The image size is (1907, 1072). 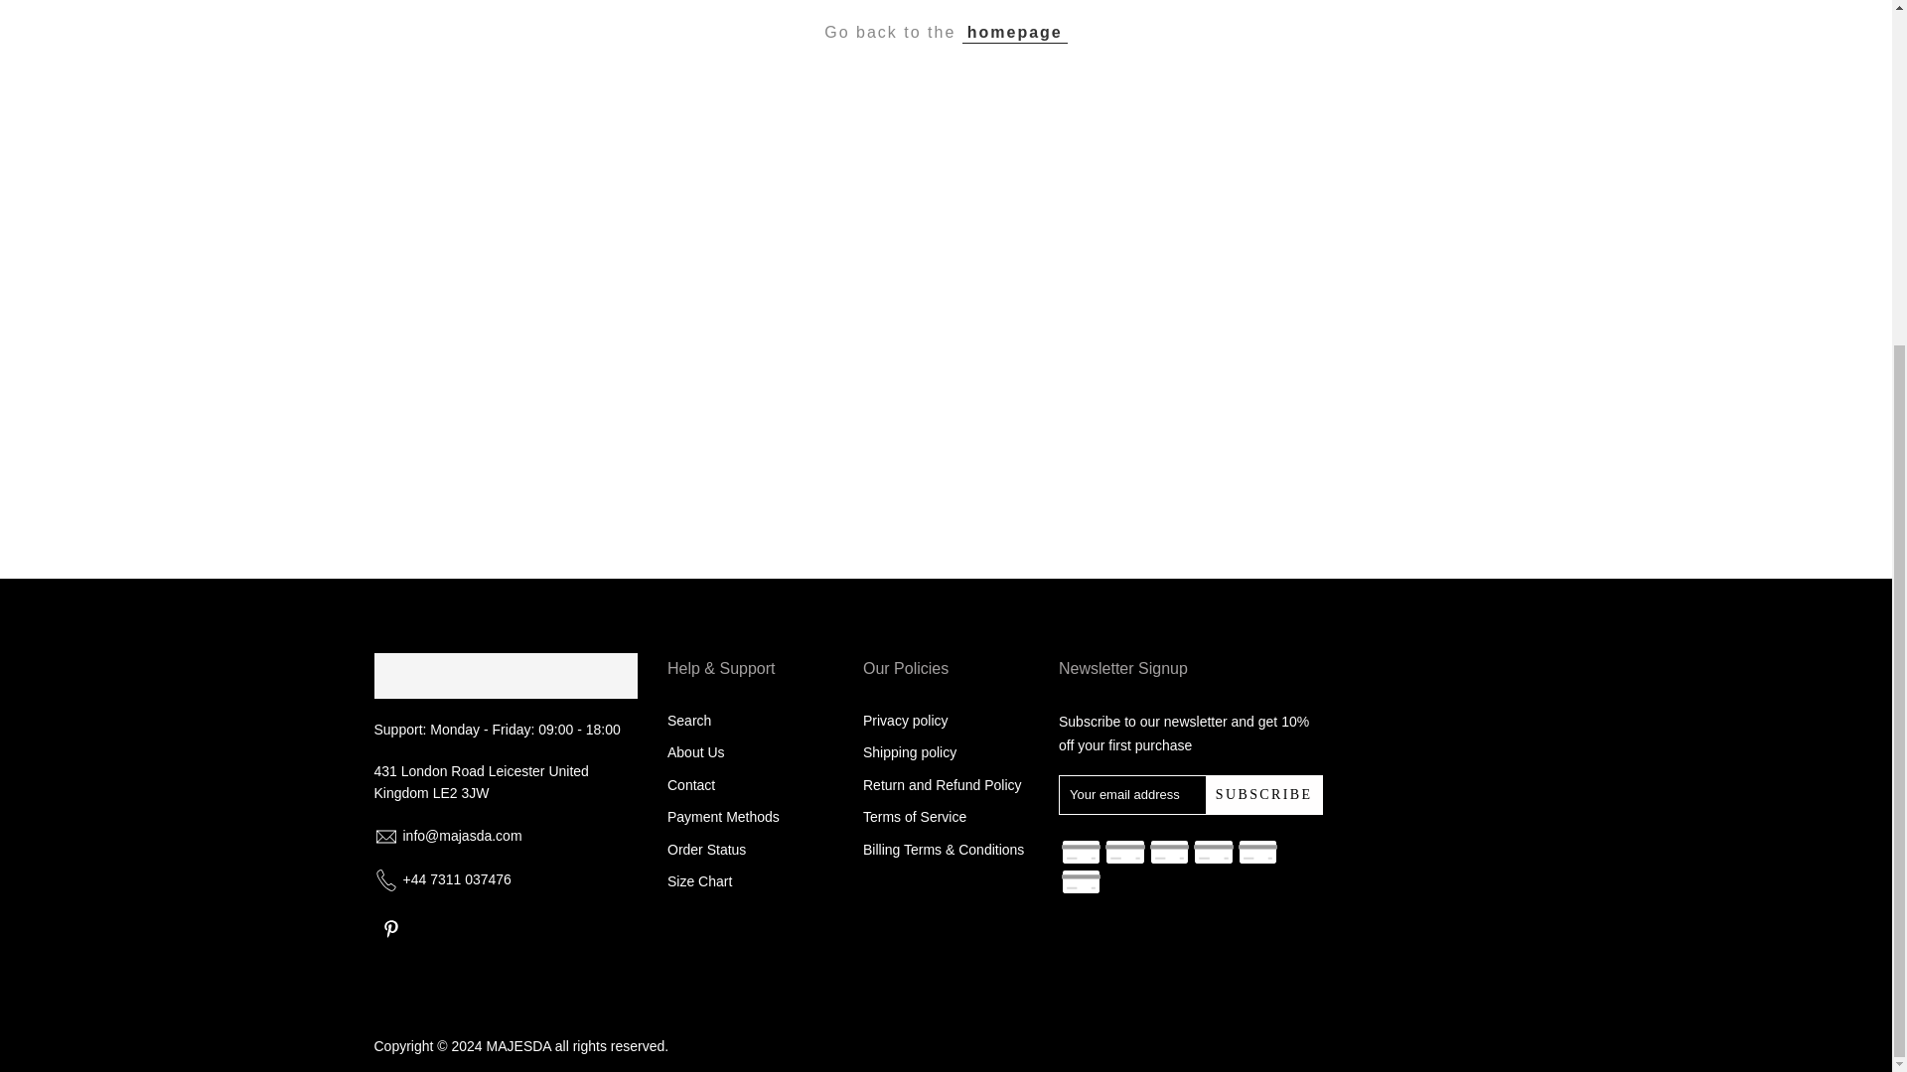 What do you see at coordinates (706, 850) in the screenshot?
I see `Order Status` at bounding box center [706, 850].